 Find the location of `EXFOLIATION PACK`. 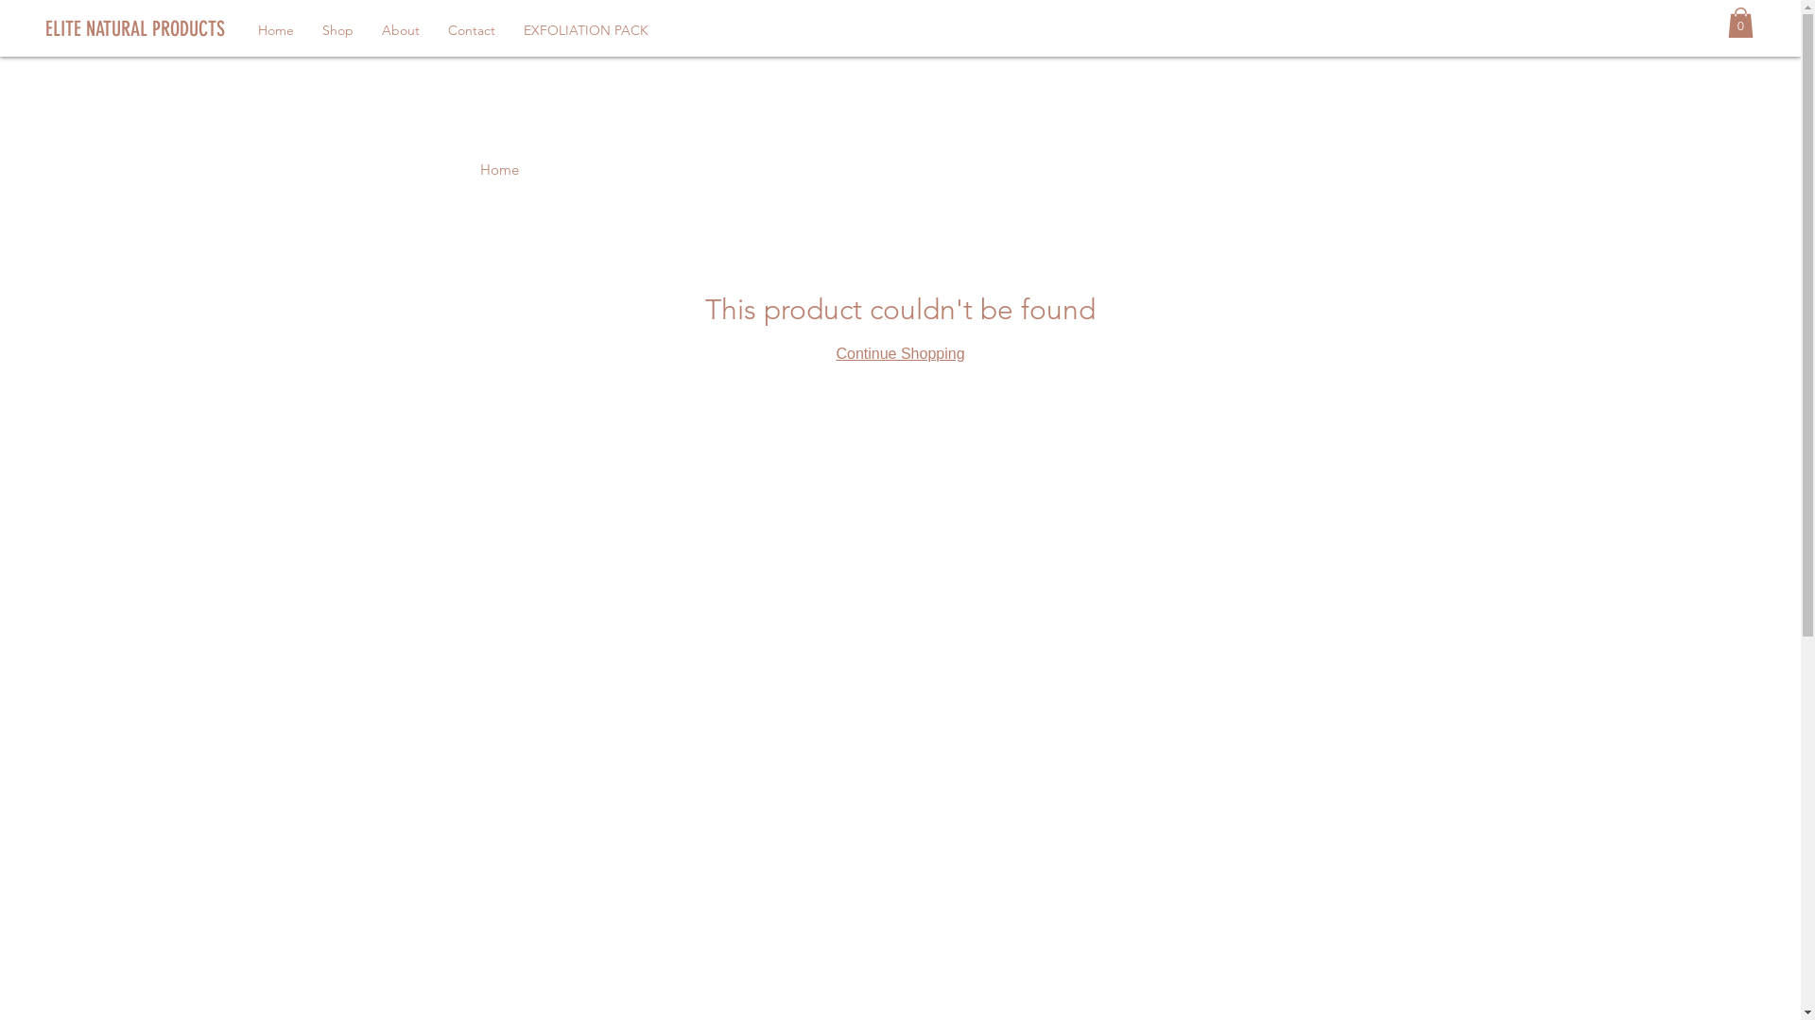

EXFOLIATION PACK is located at coordinates (586, 30).